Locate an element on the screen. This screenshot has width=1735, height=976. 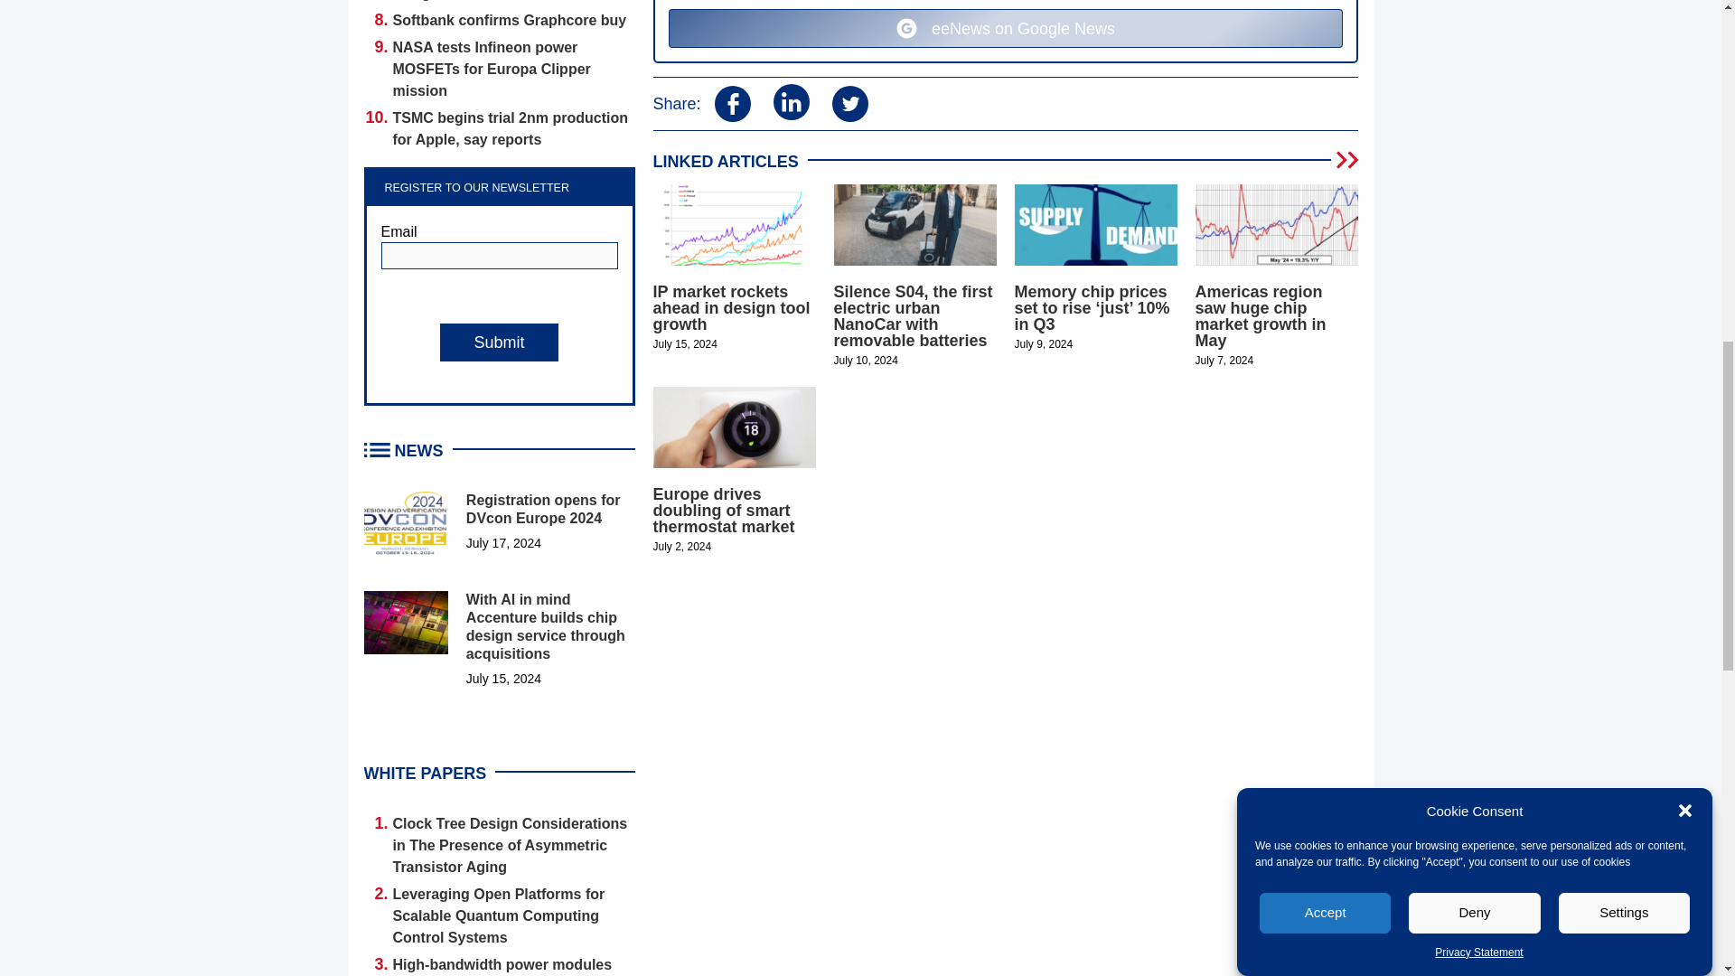
Privacy Statement is located at coordinates (1478, 119).